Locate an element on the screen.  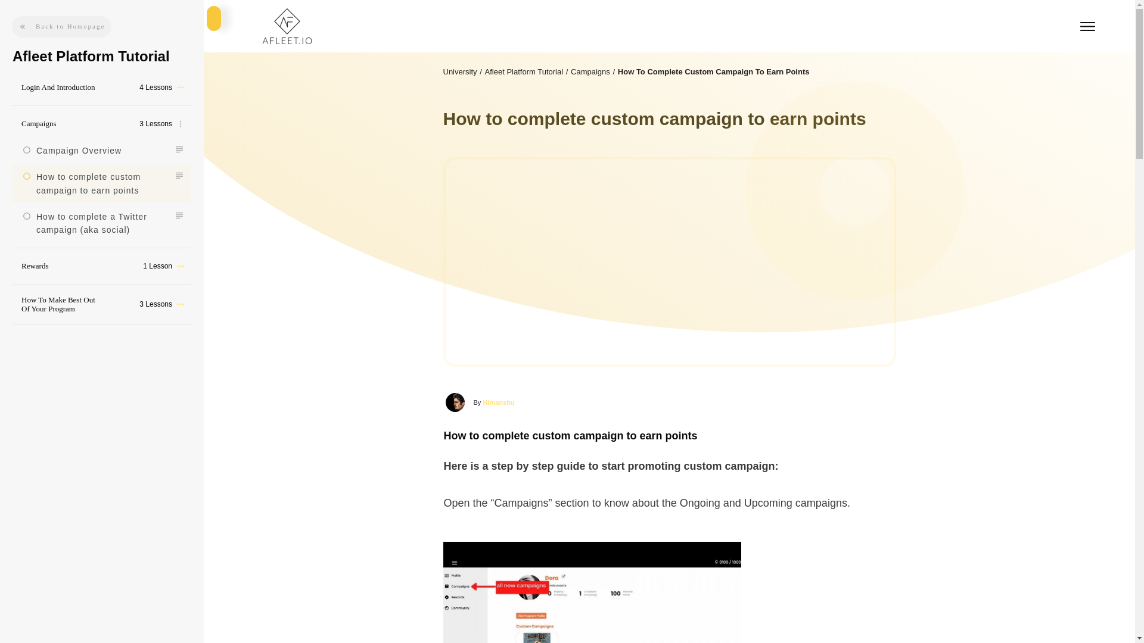
Campaigns is located at coordinates (590, 71).